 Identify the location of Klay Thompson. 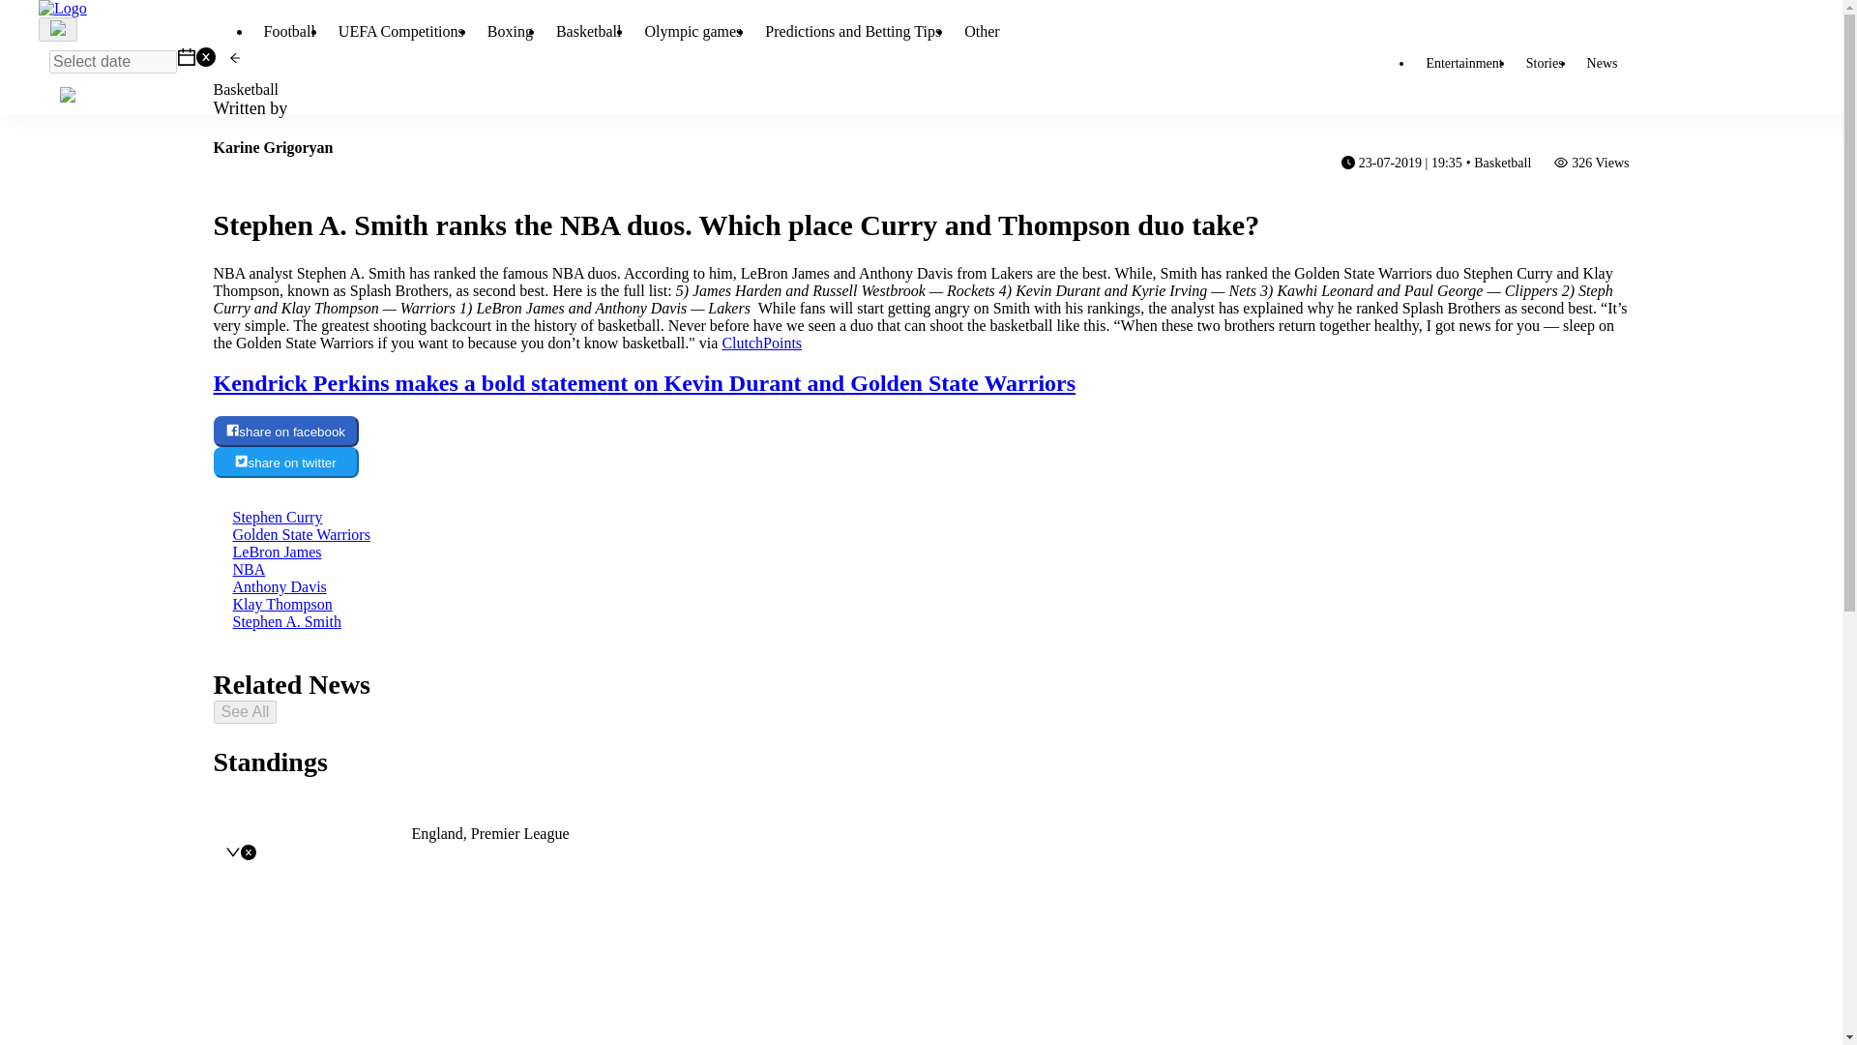
(282, 604).